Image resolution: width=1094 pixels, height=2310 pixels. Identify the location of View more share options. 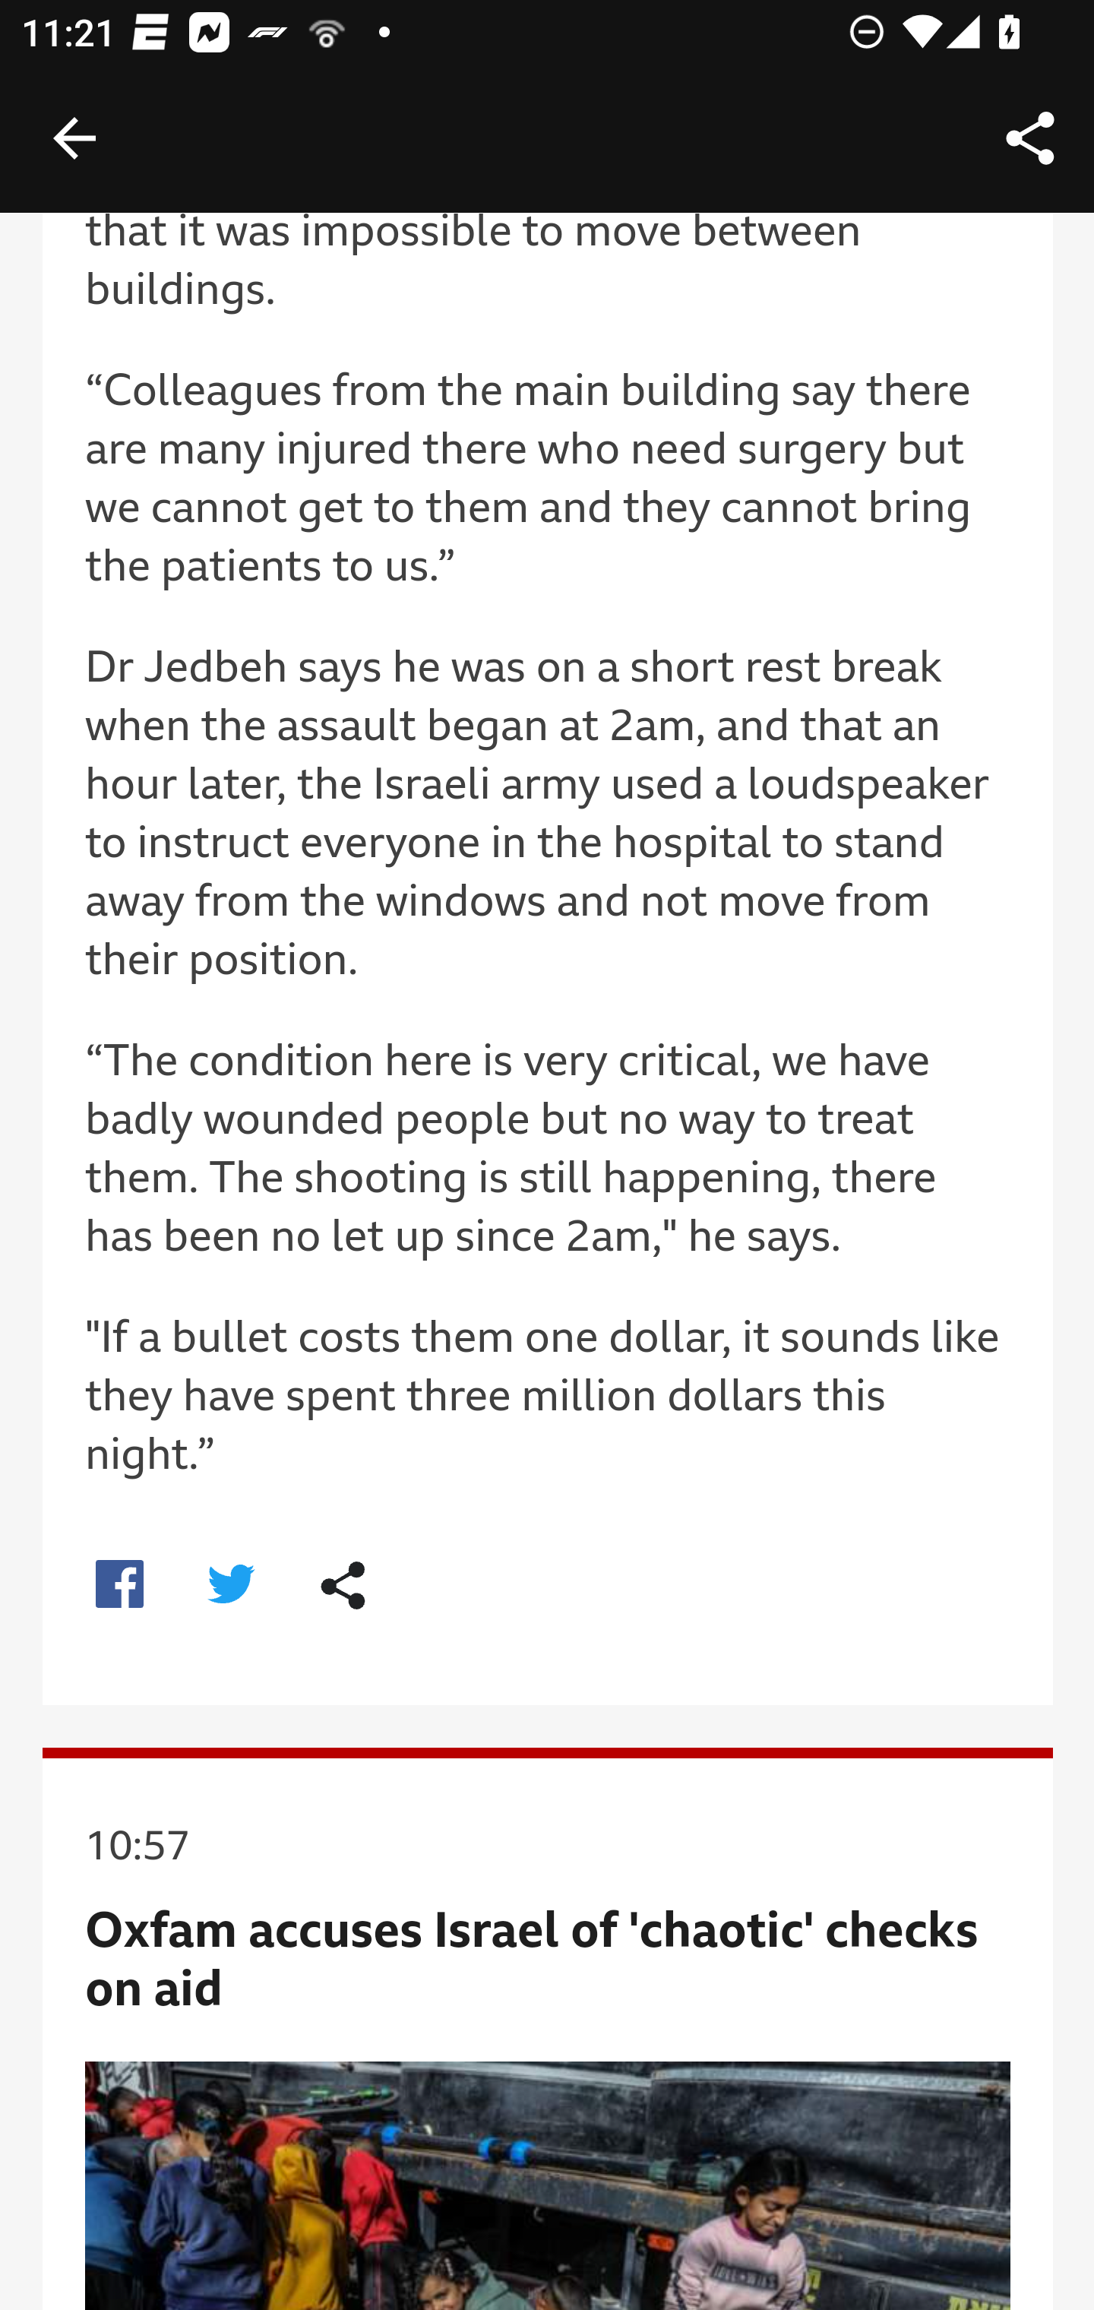
(343, 1585).